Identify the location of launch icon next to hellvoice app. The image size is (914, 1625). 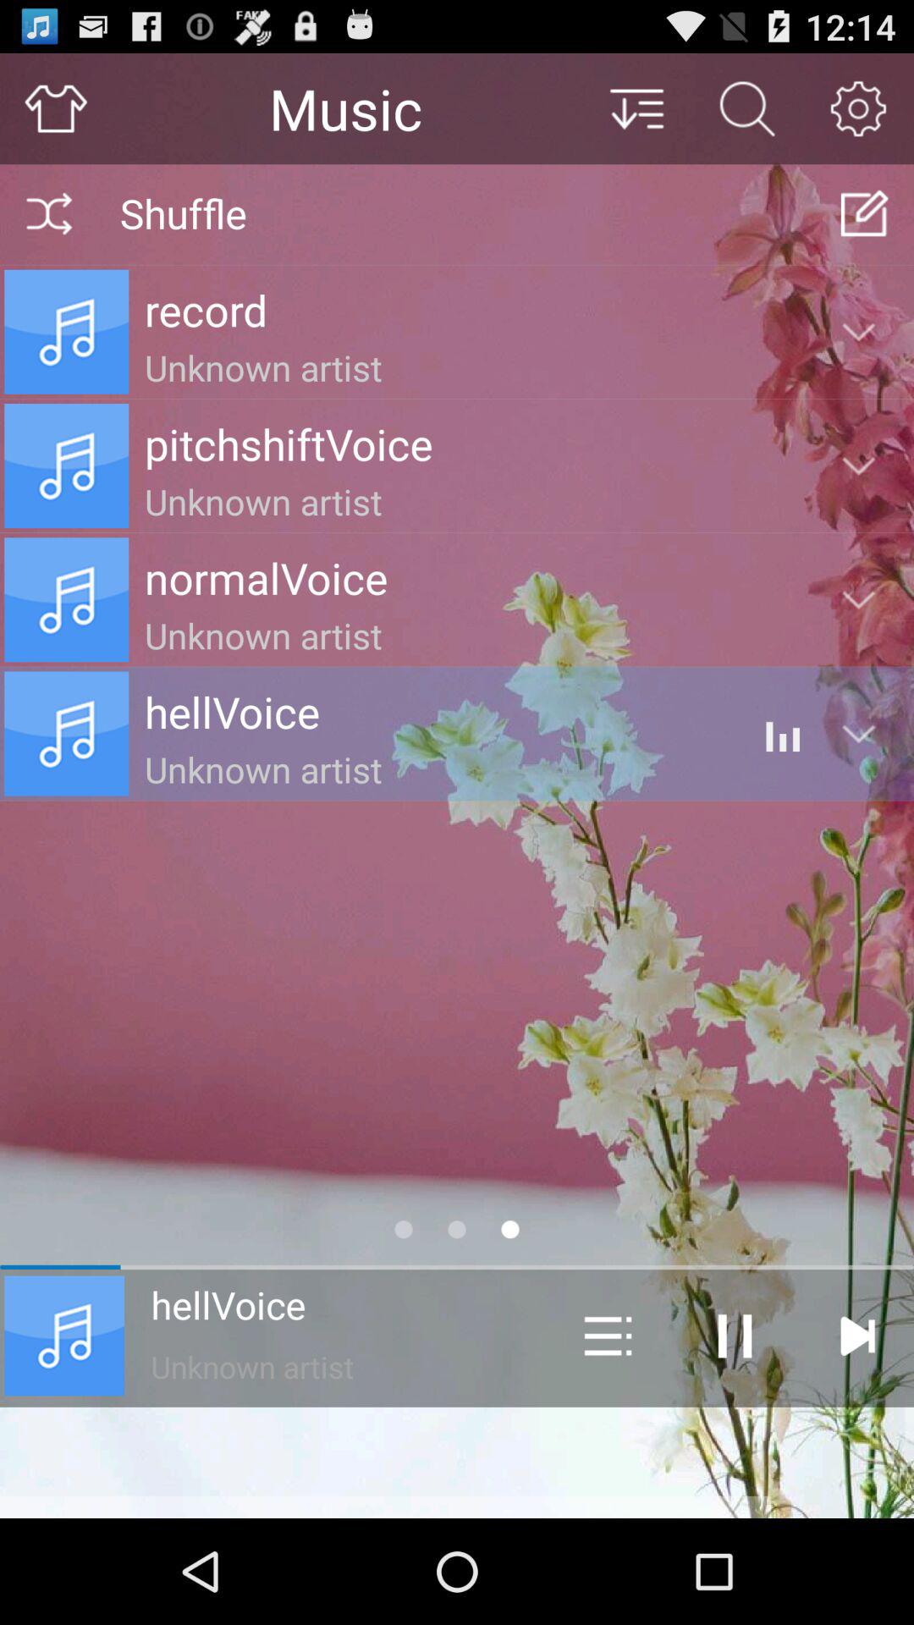
(608, 1336).